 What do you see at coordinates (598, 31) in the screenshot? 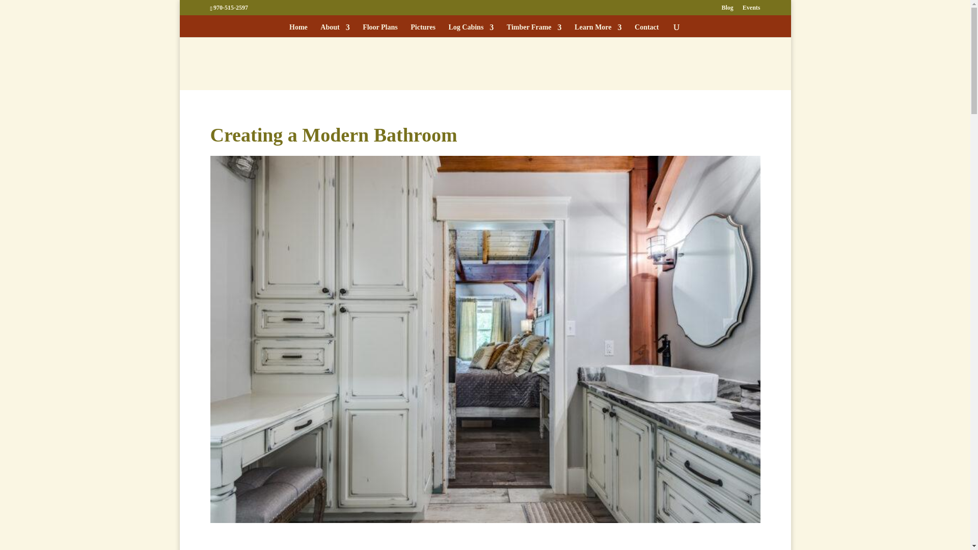
I see `Learn More` at bounding box center [598, 31].